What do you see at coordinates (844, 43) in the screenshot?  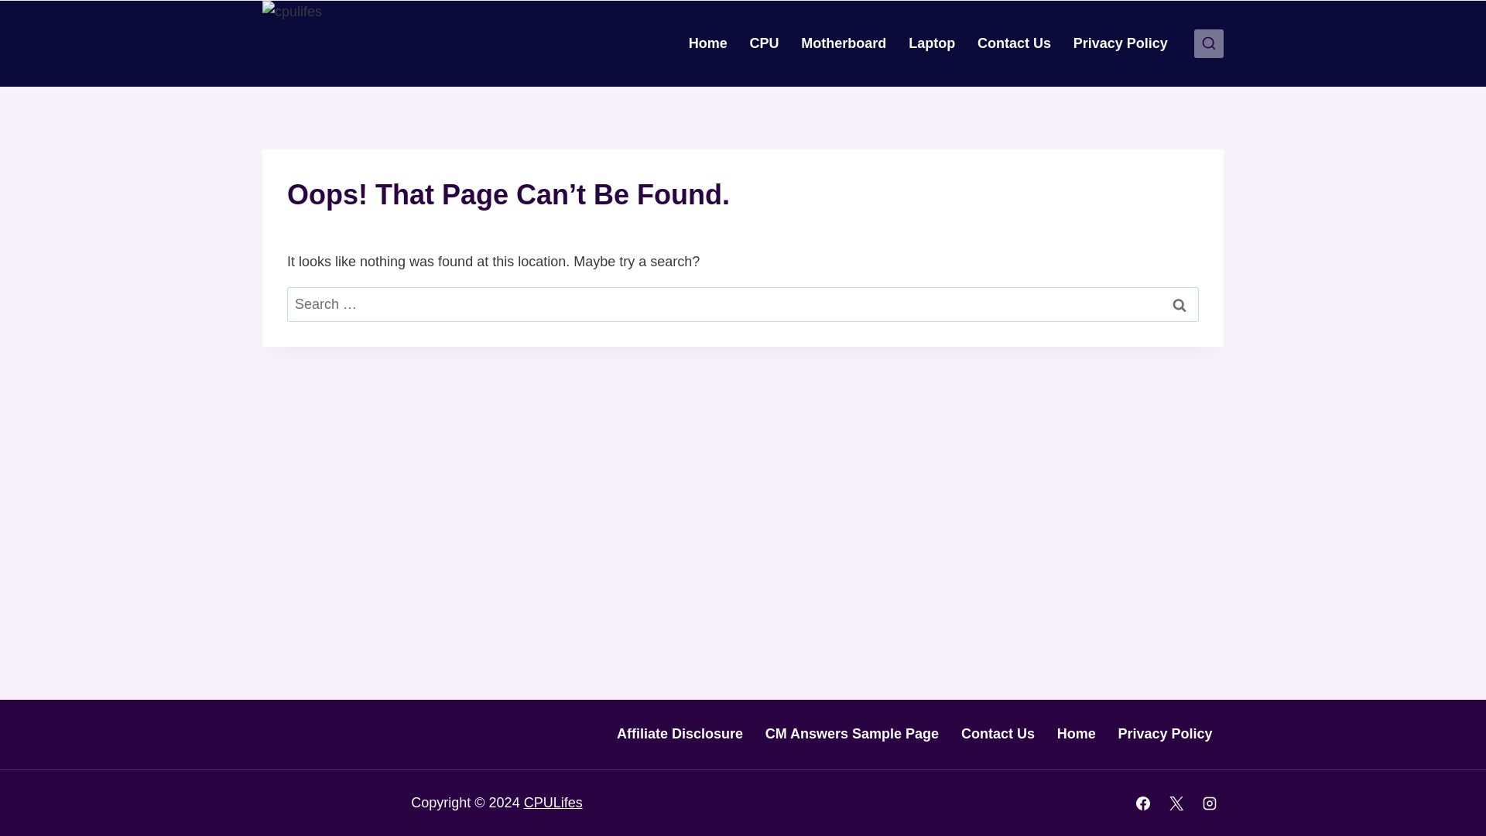 I see `Motherboard` at bounding box center [844, 43].